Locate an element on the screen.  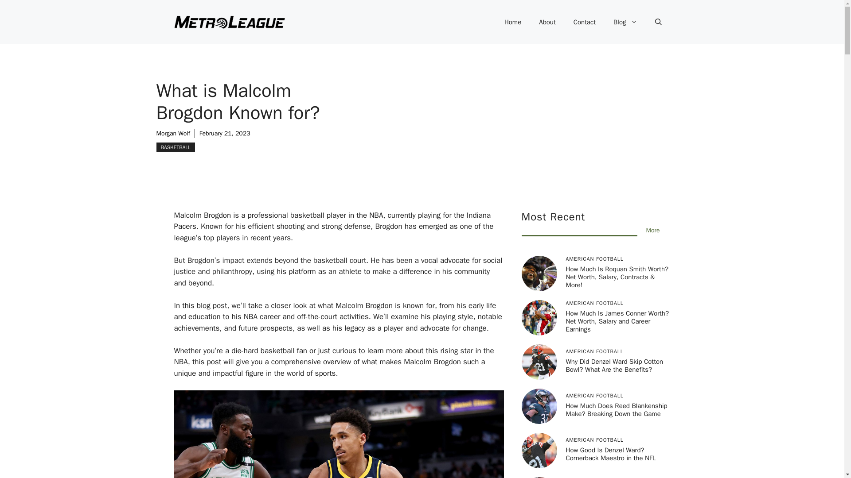
BASKETBALL is located at coordinates (175, 147).